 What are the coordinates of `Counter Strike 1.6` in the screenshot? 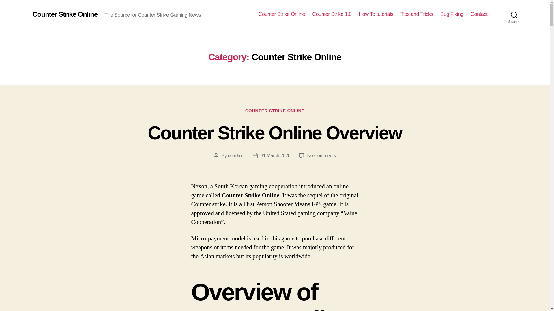 It's located at (332, 14).